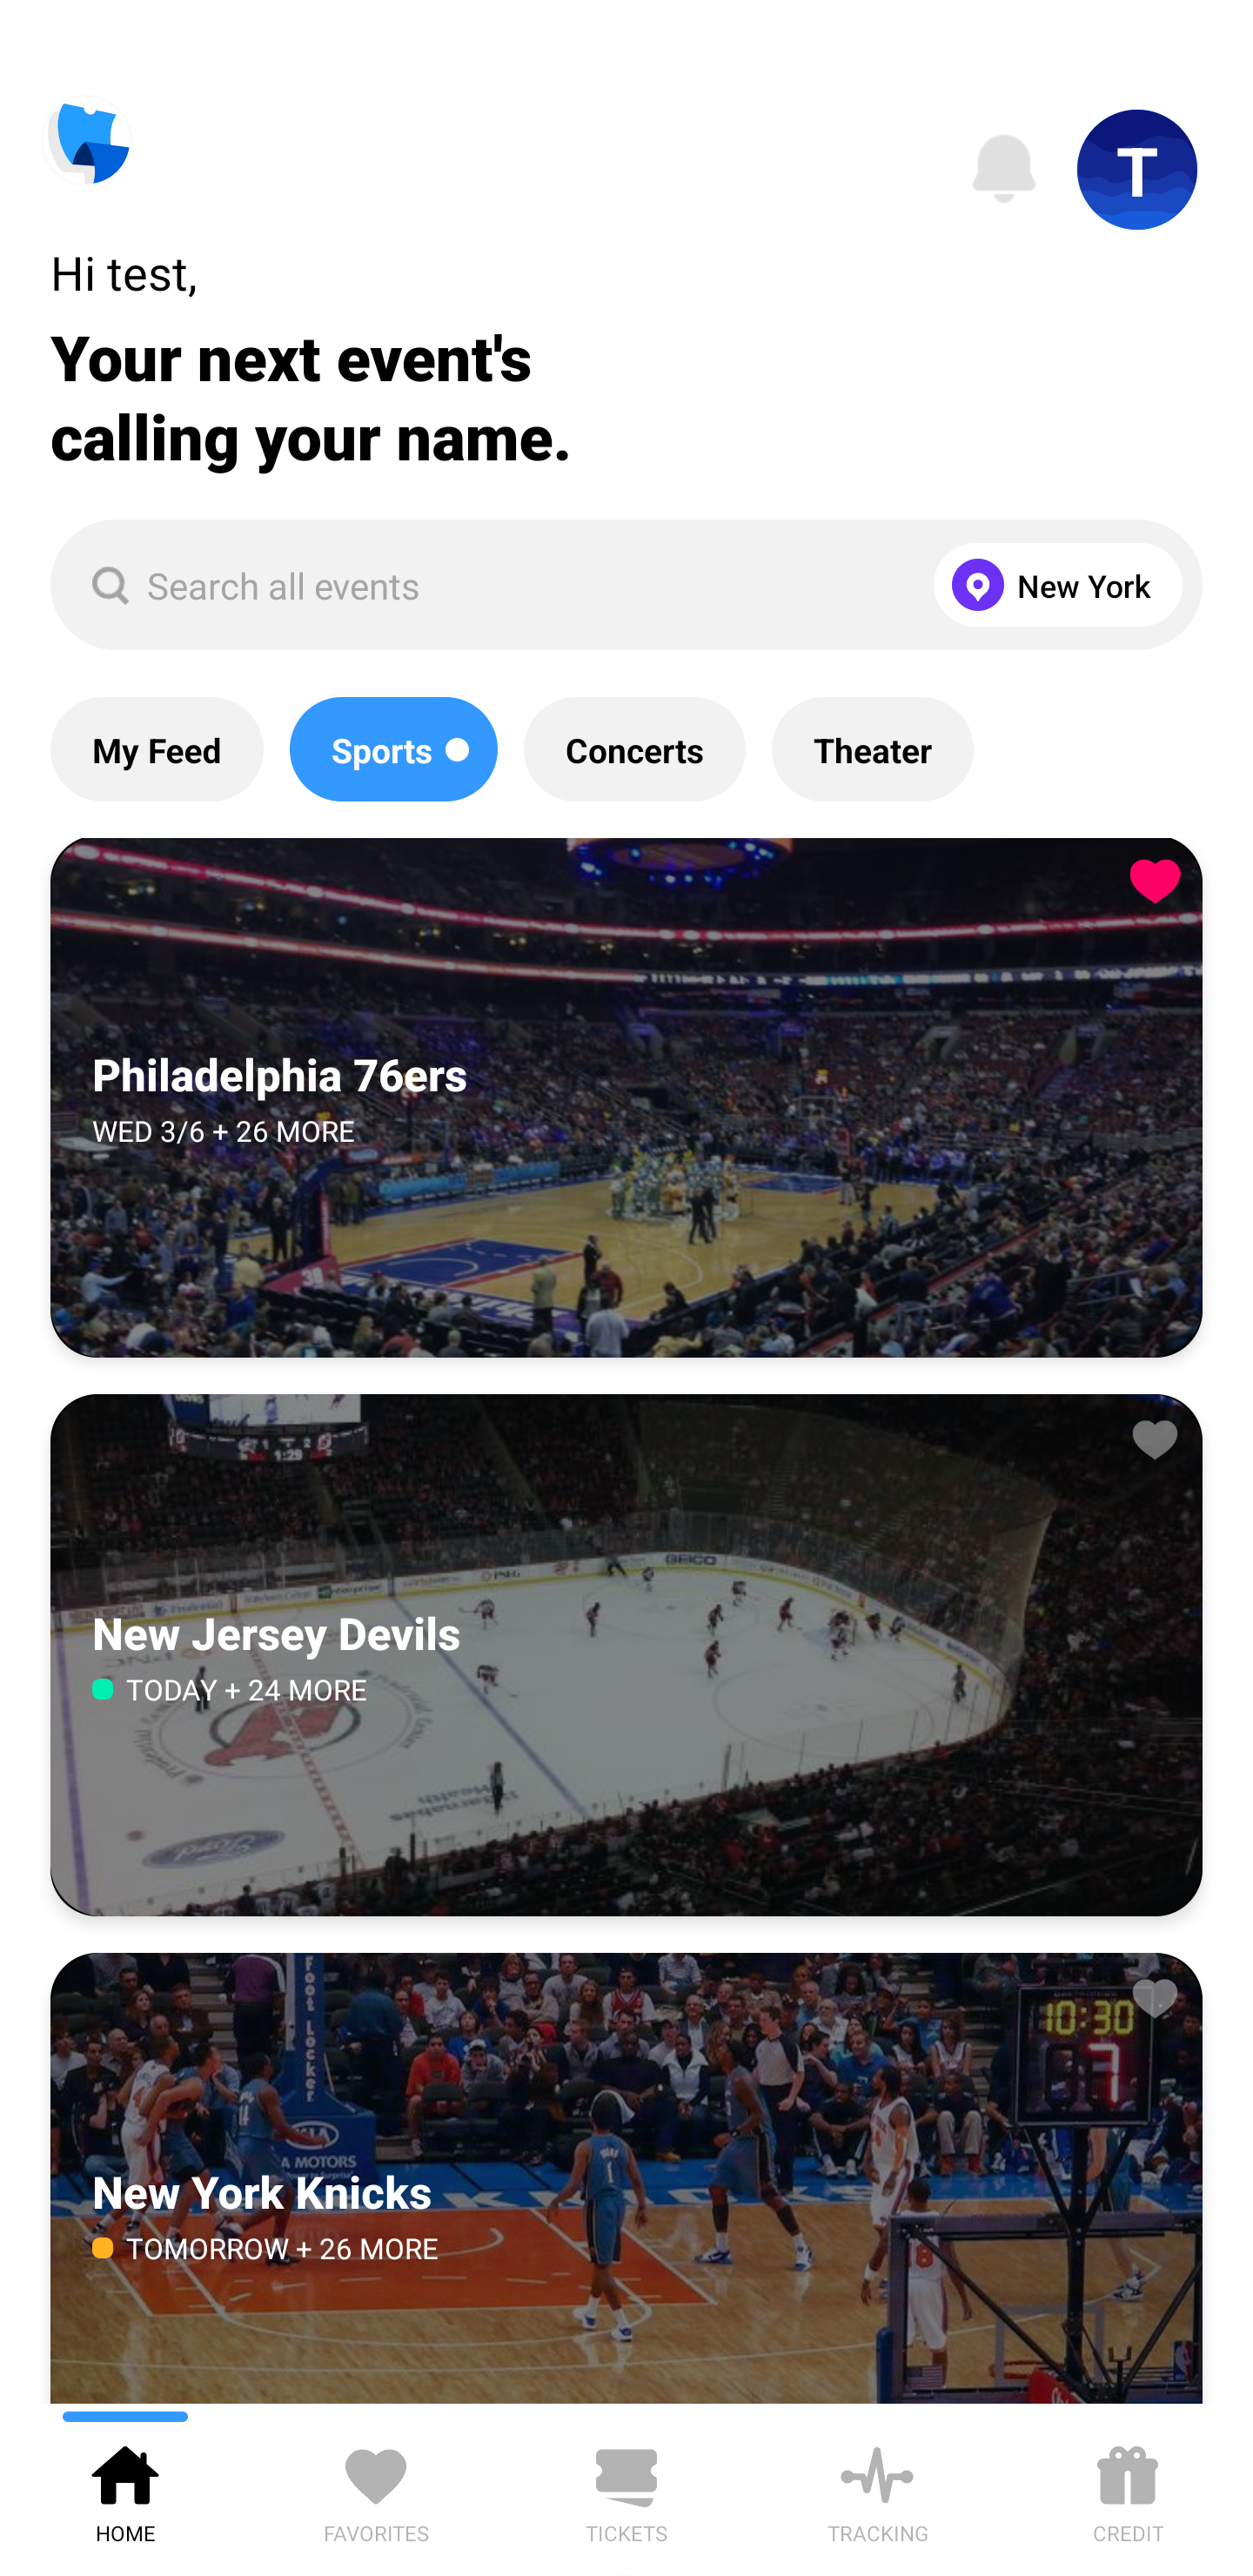 This screenshot has height=2576, width=1253. Describe the element at coordinates (626, 2489) in the screenshot. I see `TICKETS` at that location.